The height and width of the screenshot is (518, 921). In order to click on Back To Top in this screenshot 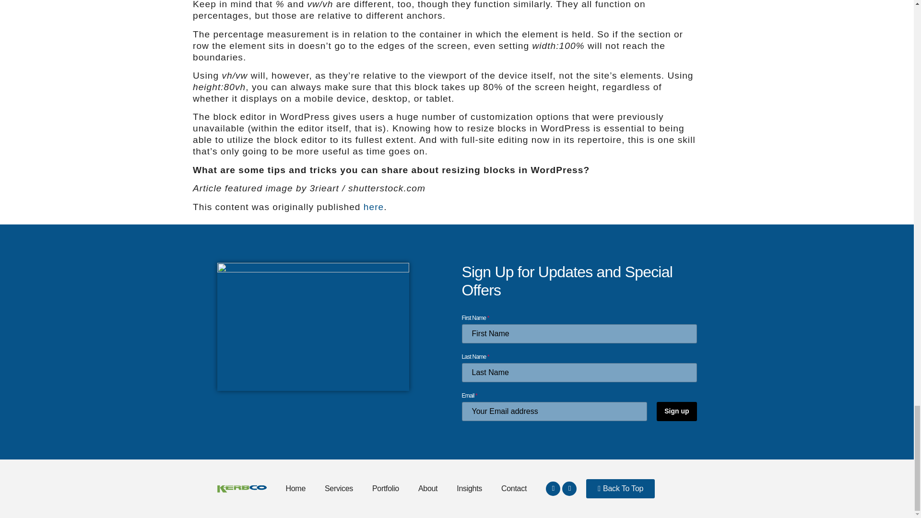, I will do `click(620, 488)`.